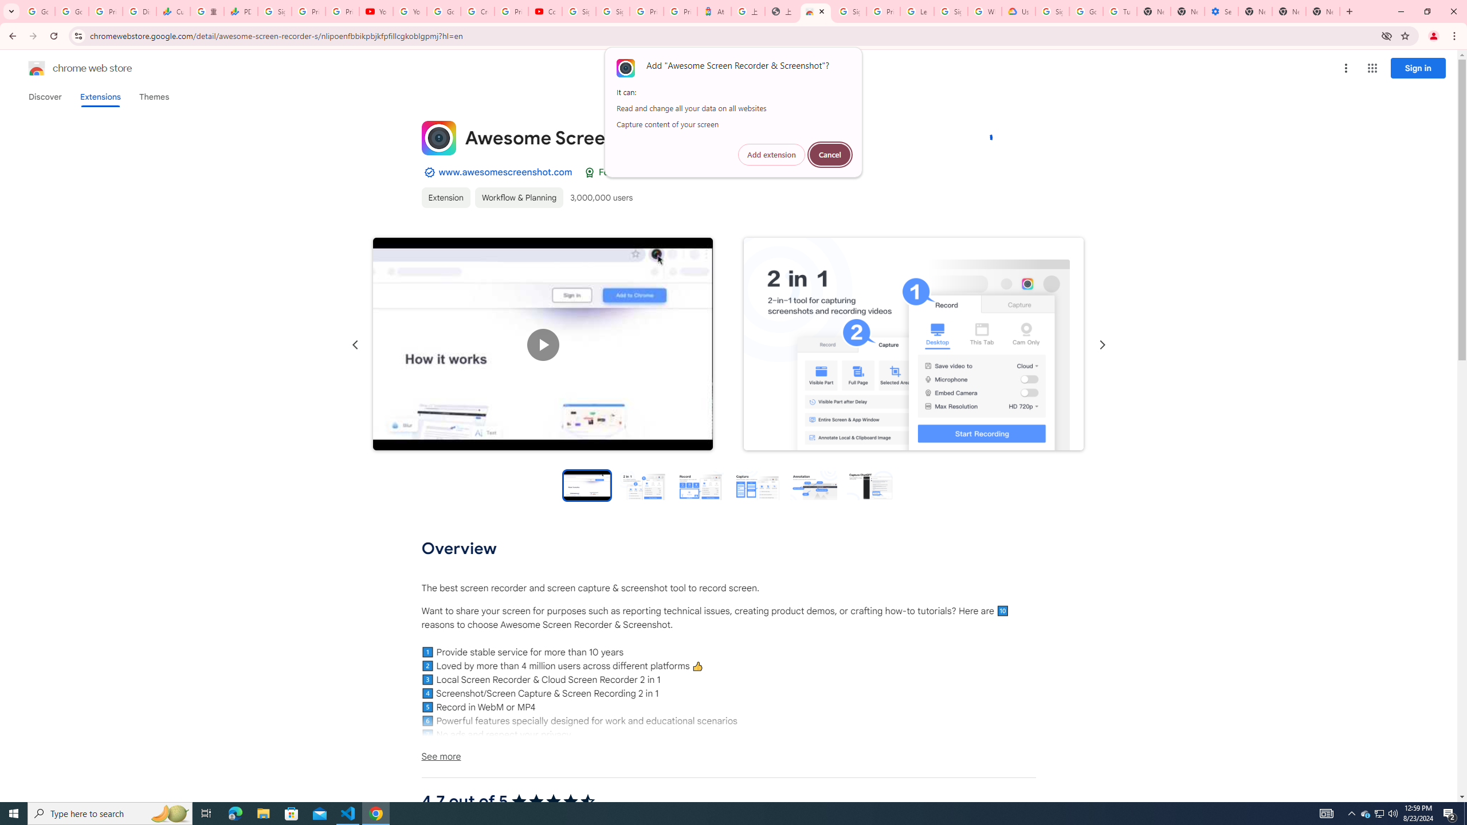 Image resolution: width=1467 pixels, height=825 pixels. What do you see at coordinates (1393, 814) in the screenshot?
I see `Q2790: 100%` at bounding box center [1393, 814].